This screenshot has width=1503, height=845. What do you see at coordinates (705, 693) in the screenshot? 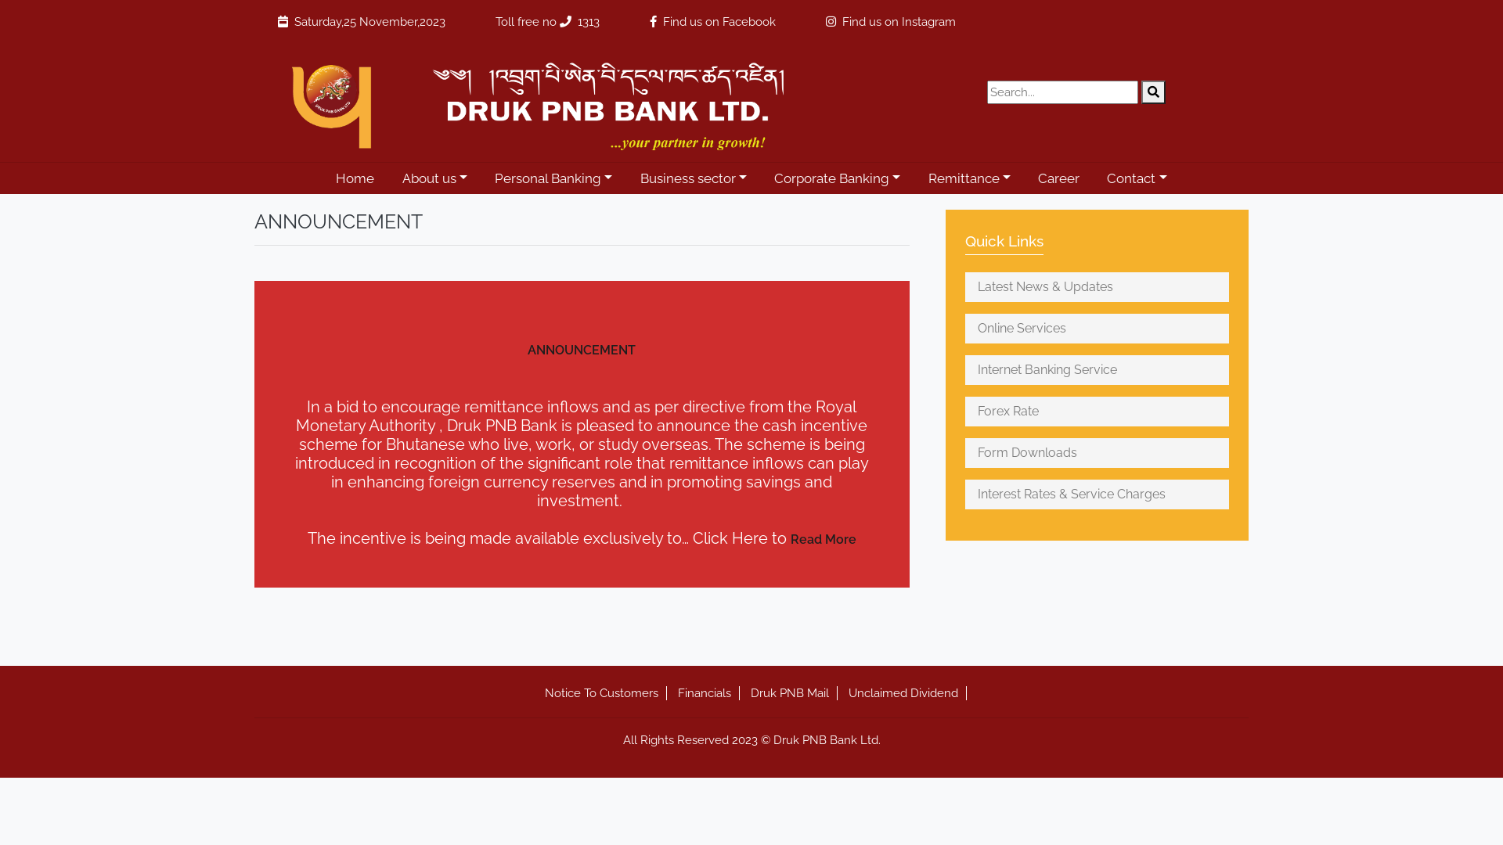
I see `Financials` at bounding box center [705, 693].